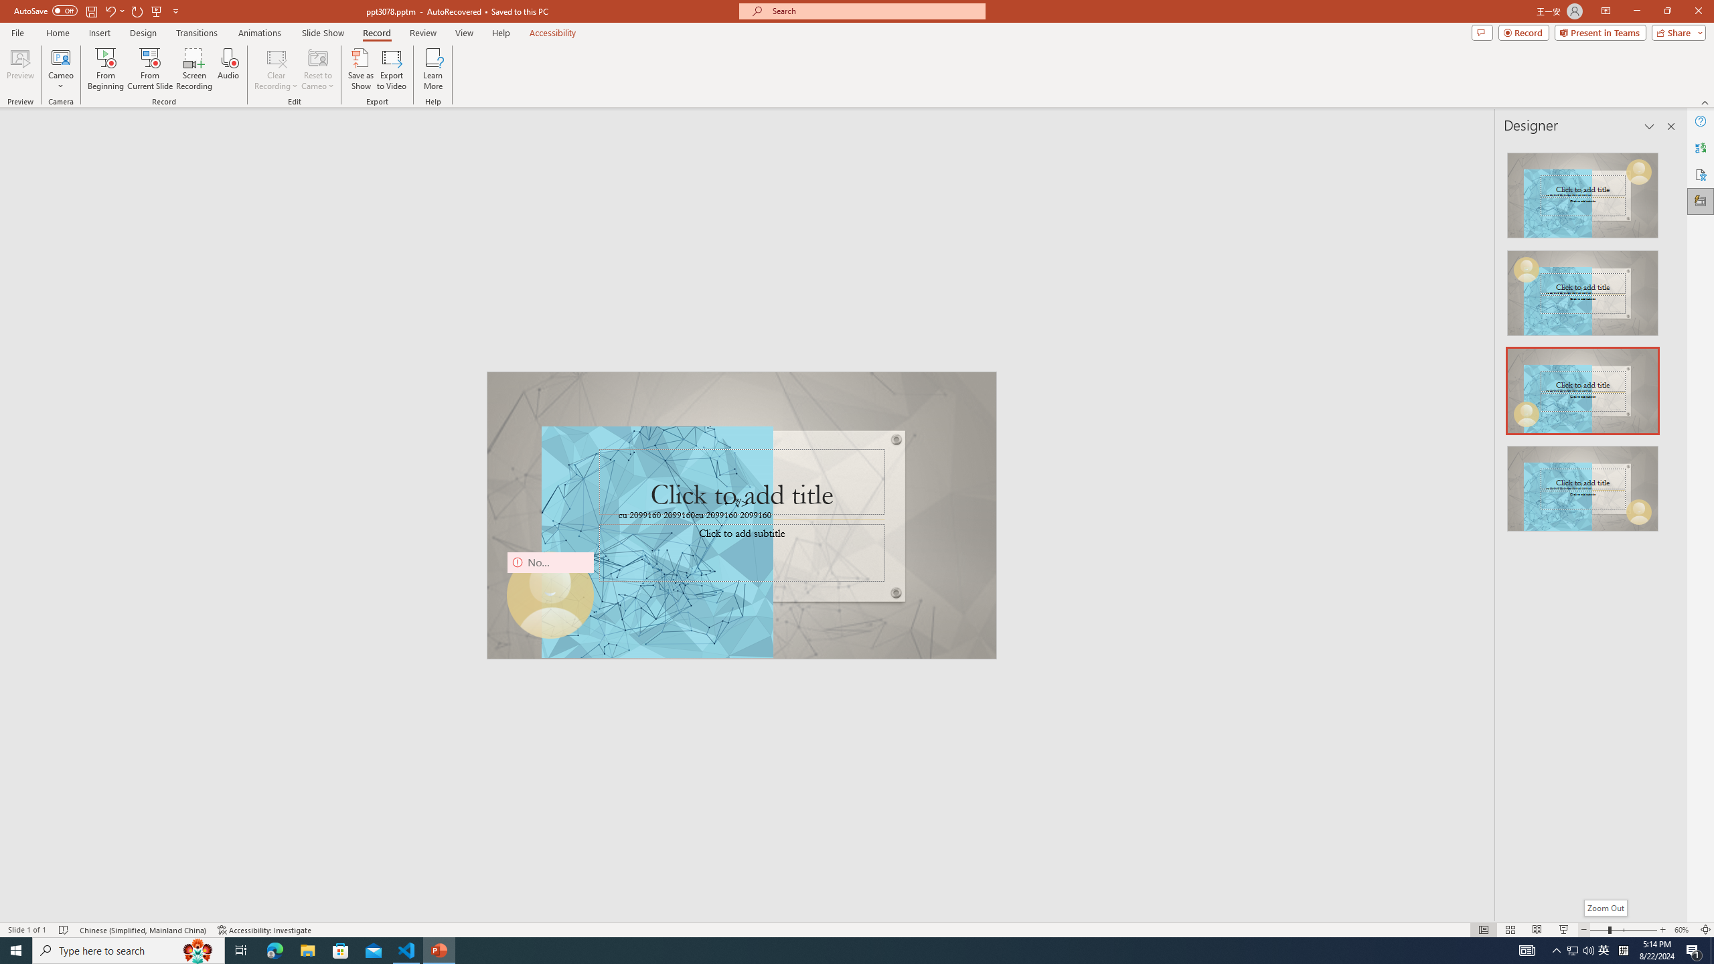 This screenshot has width=1714, height=964. Describe the element at coordinates (228, 69) in the screenshot. I see `Audio` at that location.